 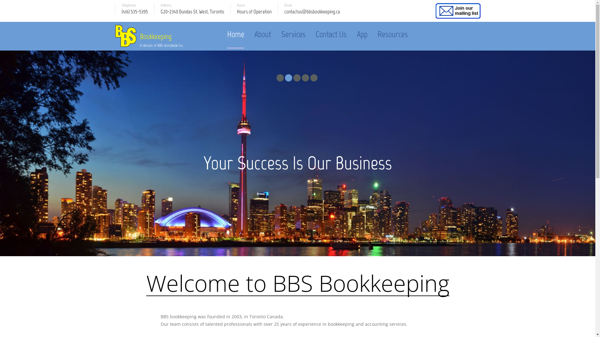 What do you see at coordinates (162, 37) in the screenshot?
I see `Bookkeeping` at bounding box center [162, 37].